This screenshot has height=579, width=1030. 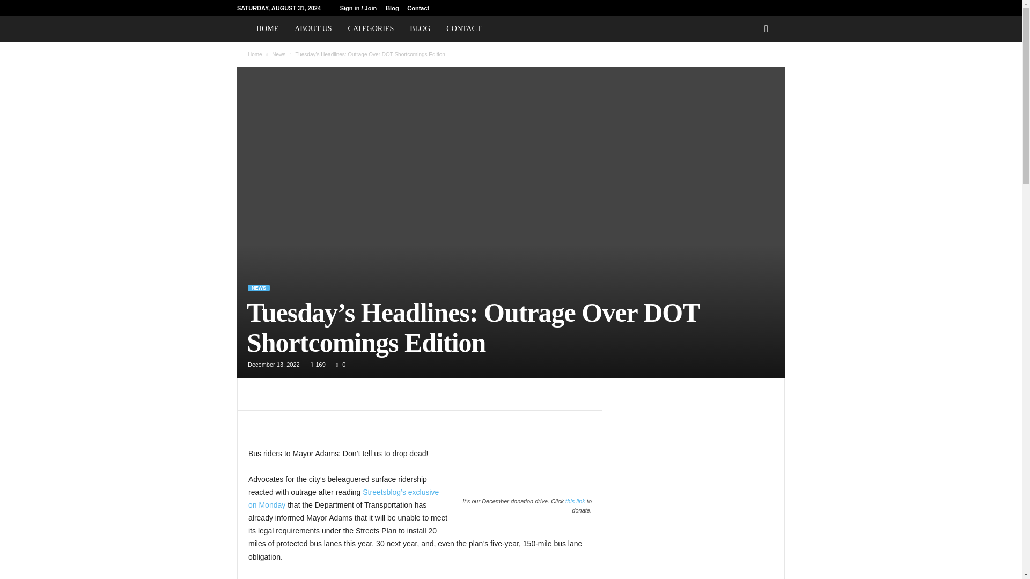 I want to click on Home, so click(x=255, y=54).